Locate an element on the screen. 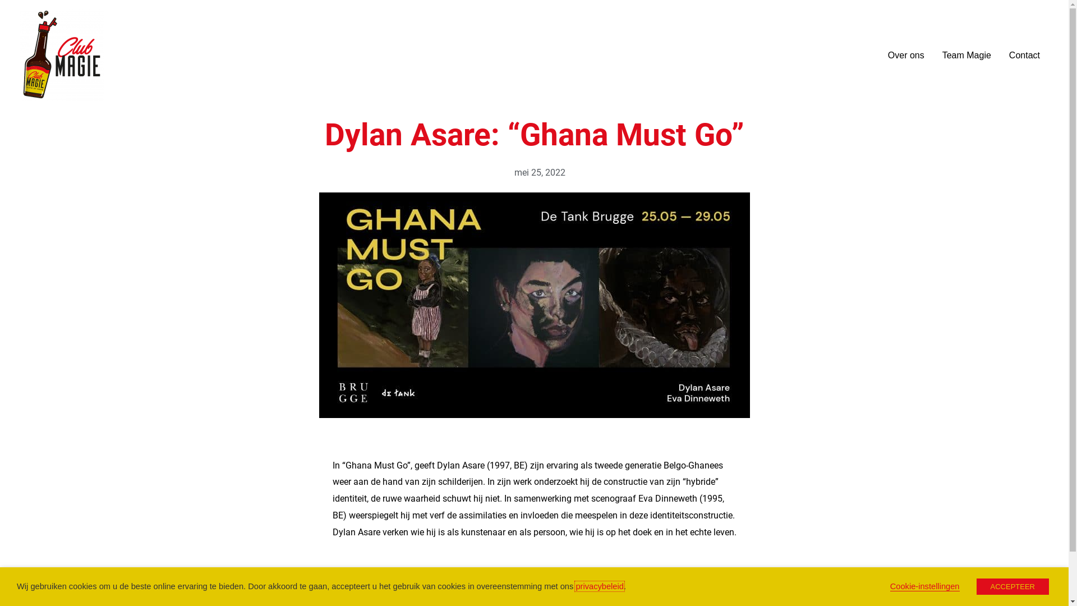 The height and width of the screenshot is (606, 1077). Contact is located at coordinates (1024, 56).